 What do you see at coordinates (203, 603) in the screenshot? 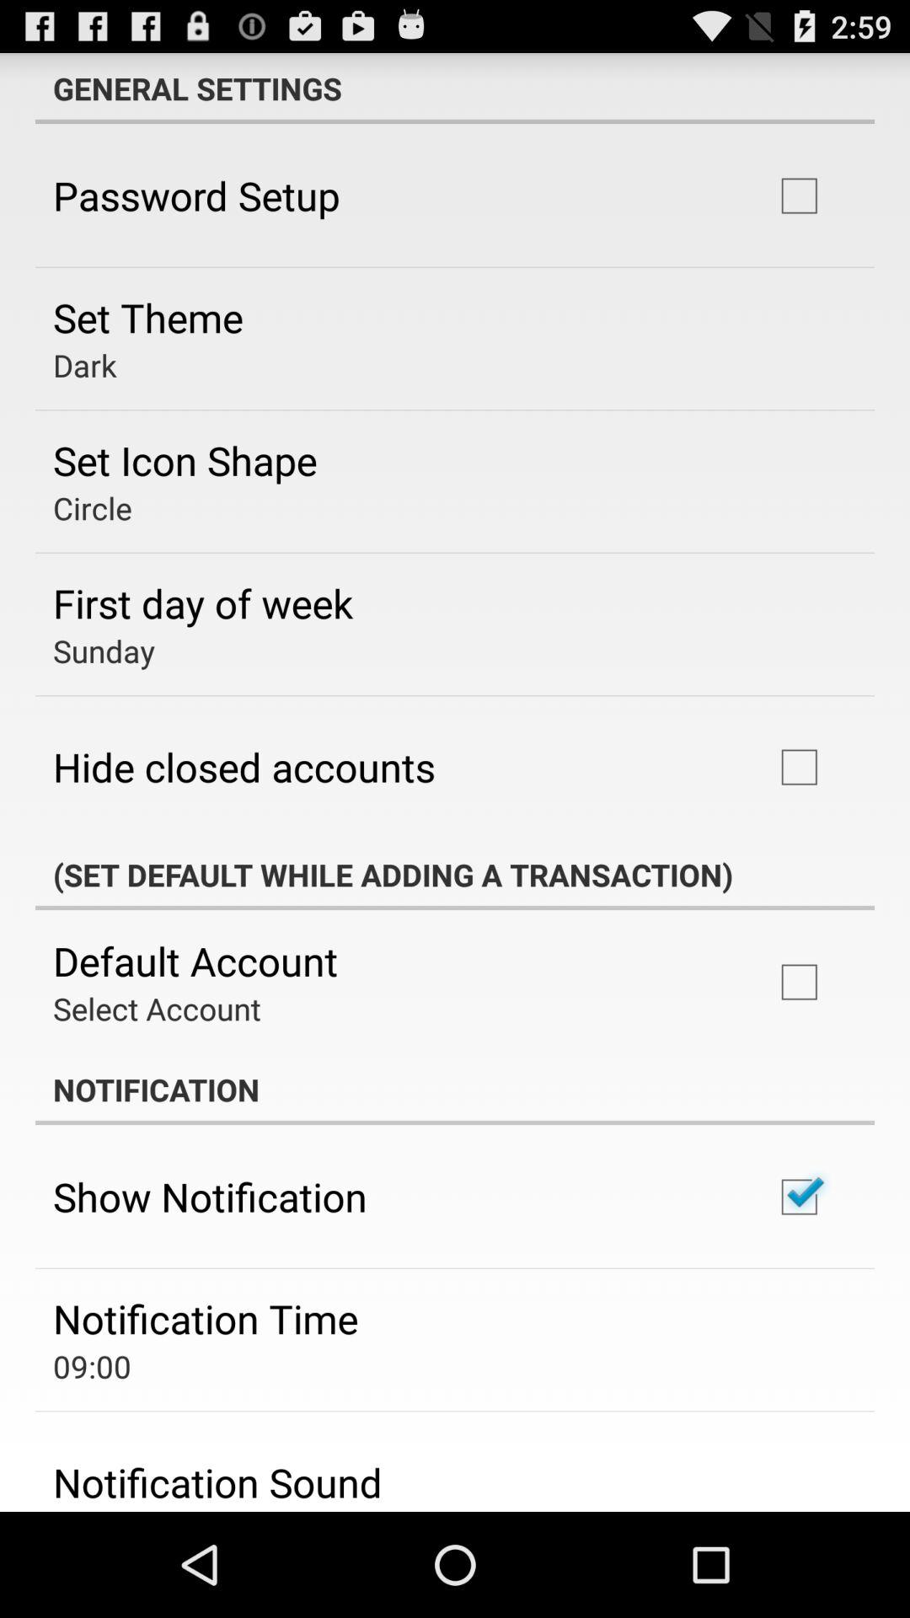
I see `swipe to first day of app` at bounding box center [203, 603].